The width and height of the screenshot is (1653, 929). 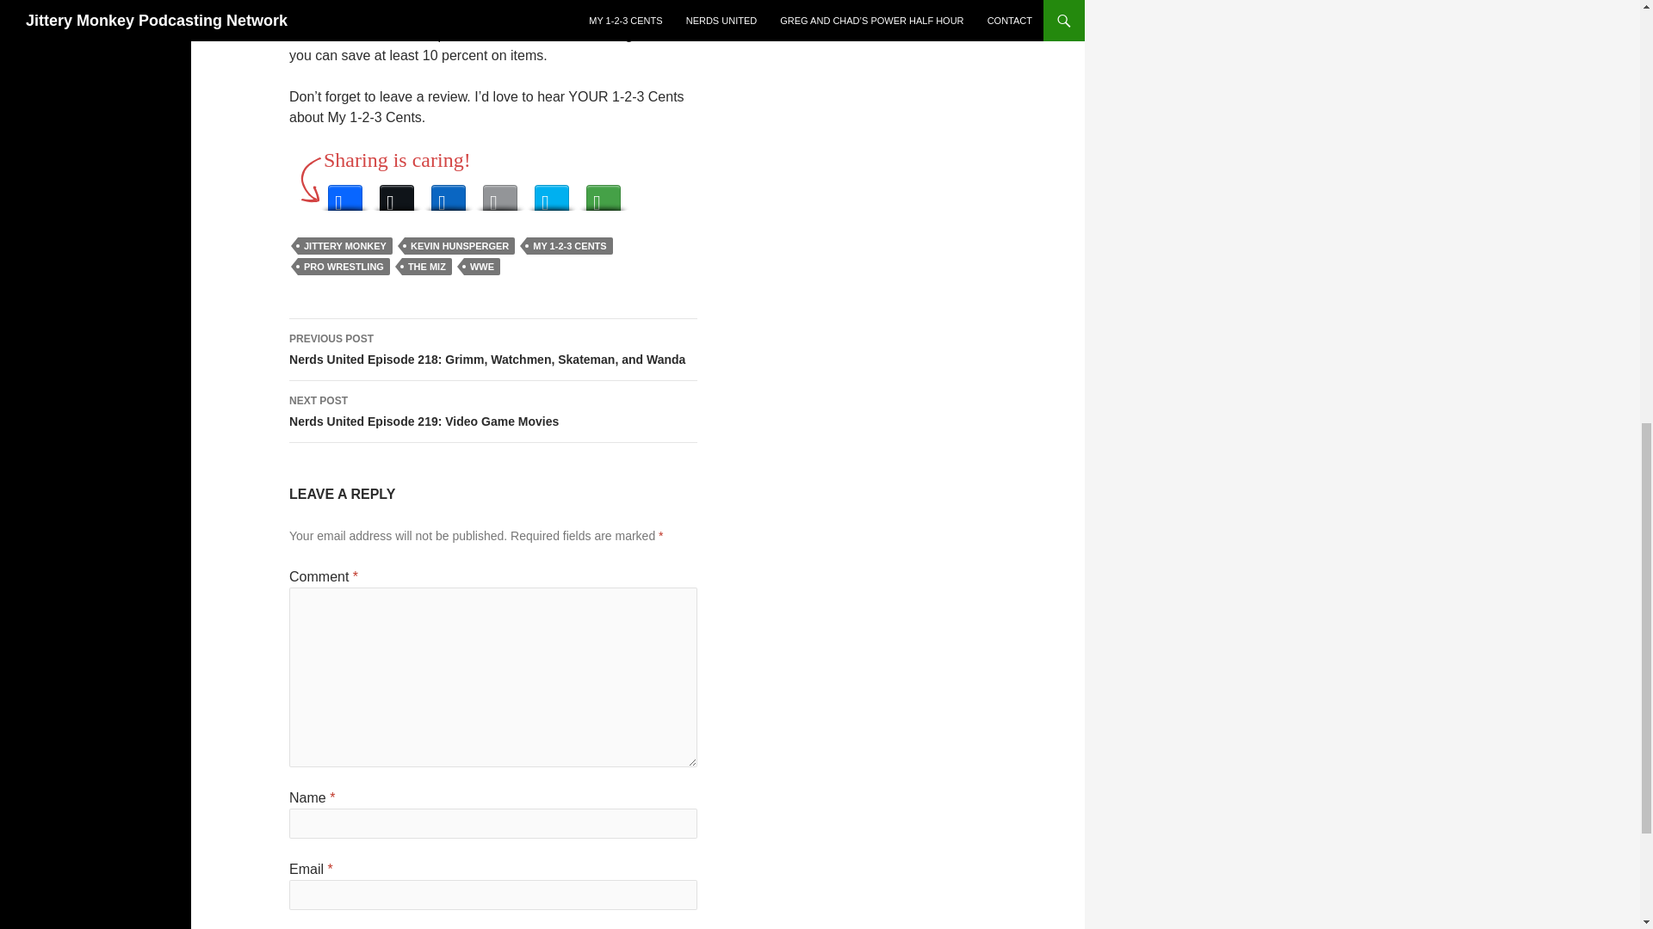 What do you see at coordinates (426, 267) in the screenshot?
I see `LinkedIn` at bounding box center [426, 267].